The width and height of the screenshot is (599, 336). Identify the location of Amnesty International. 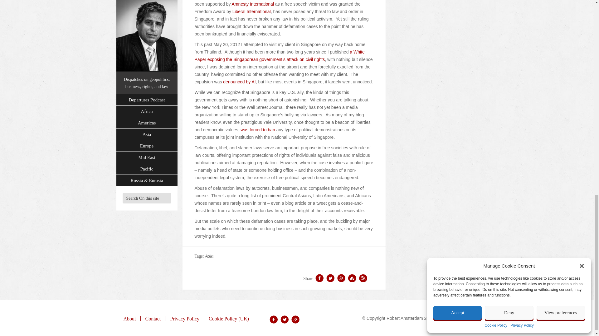
(253, 4).